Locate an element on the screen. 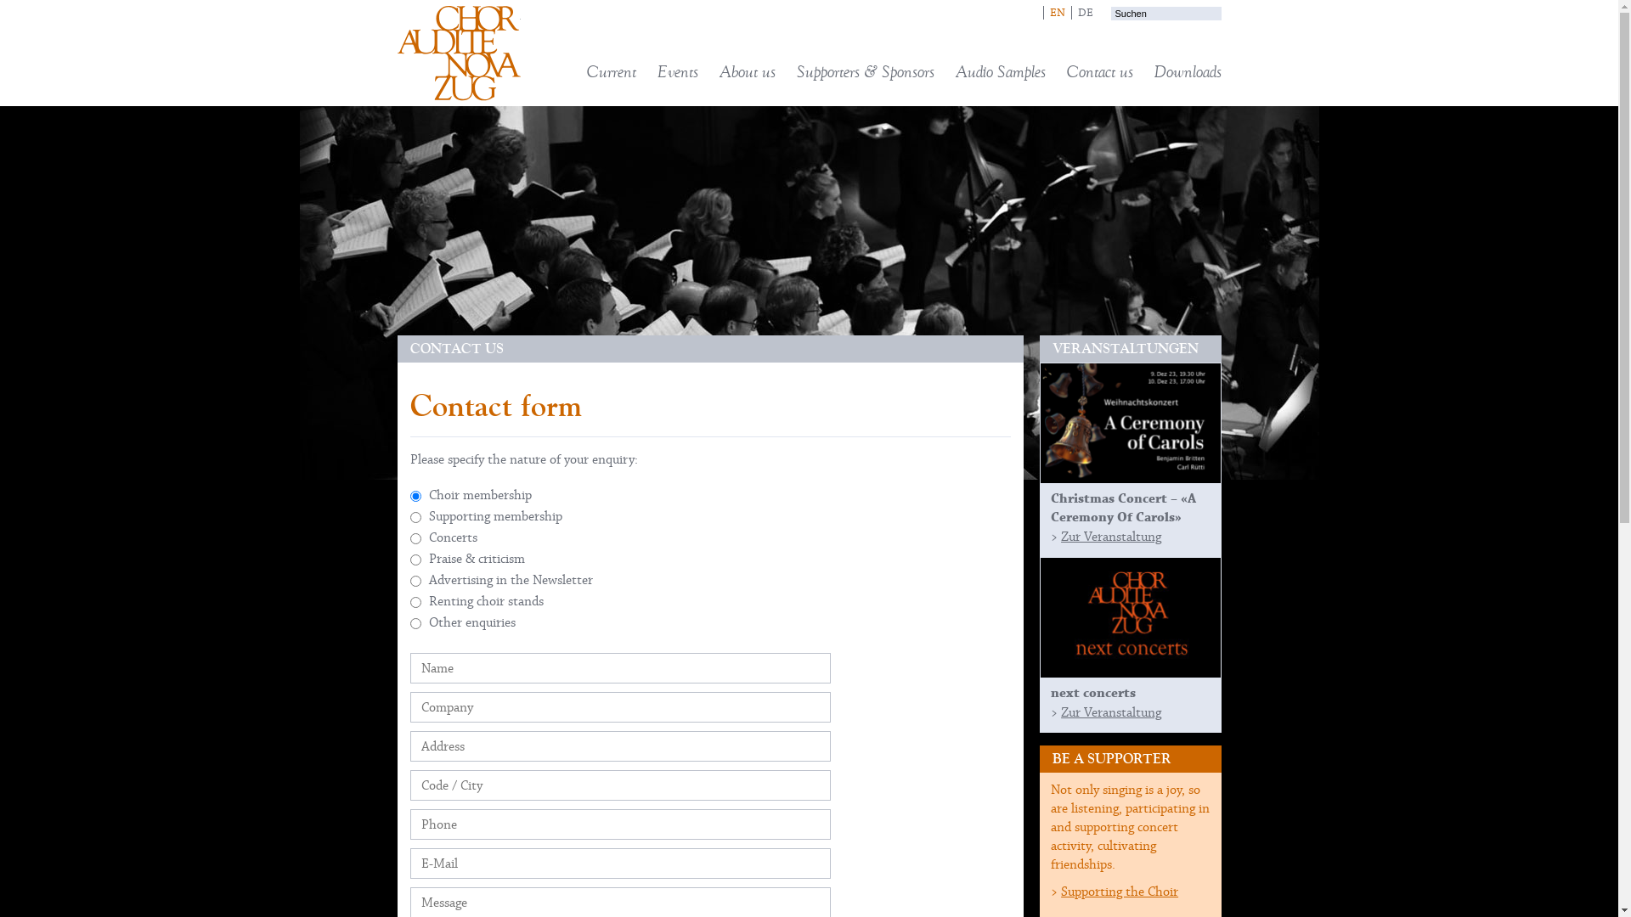 This screenshot has height=917, width=1631. Audio Samples is located at coordinates (1000, 71).